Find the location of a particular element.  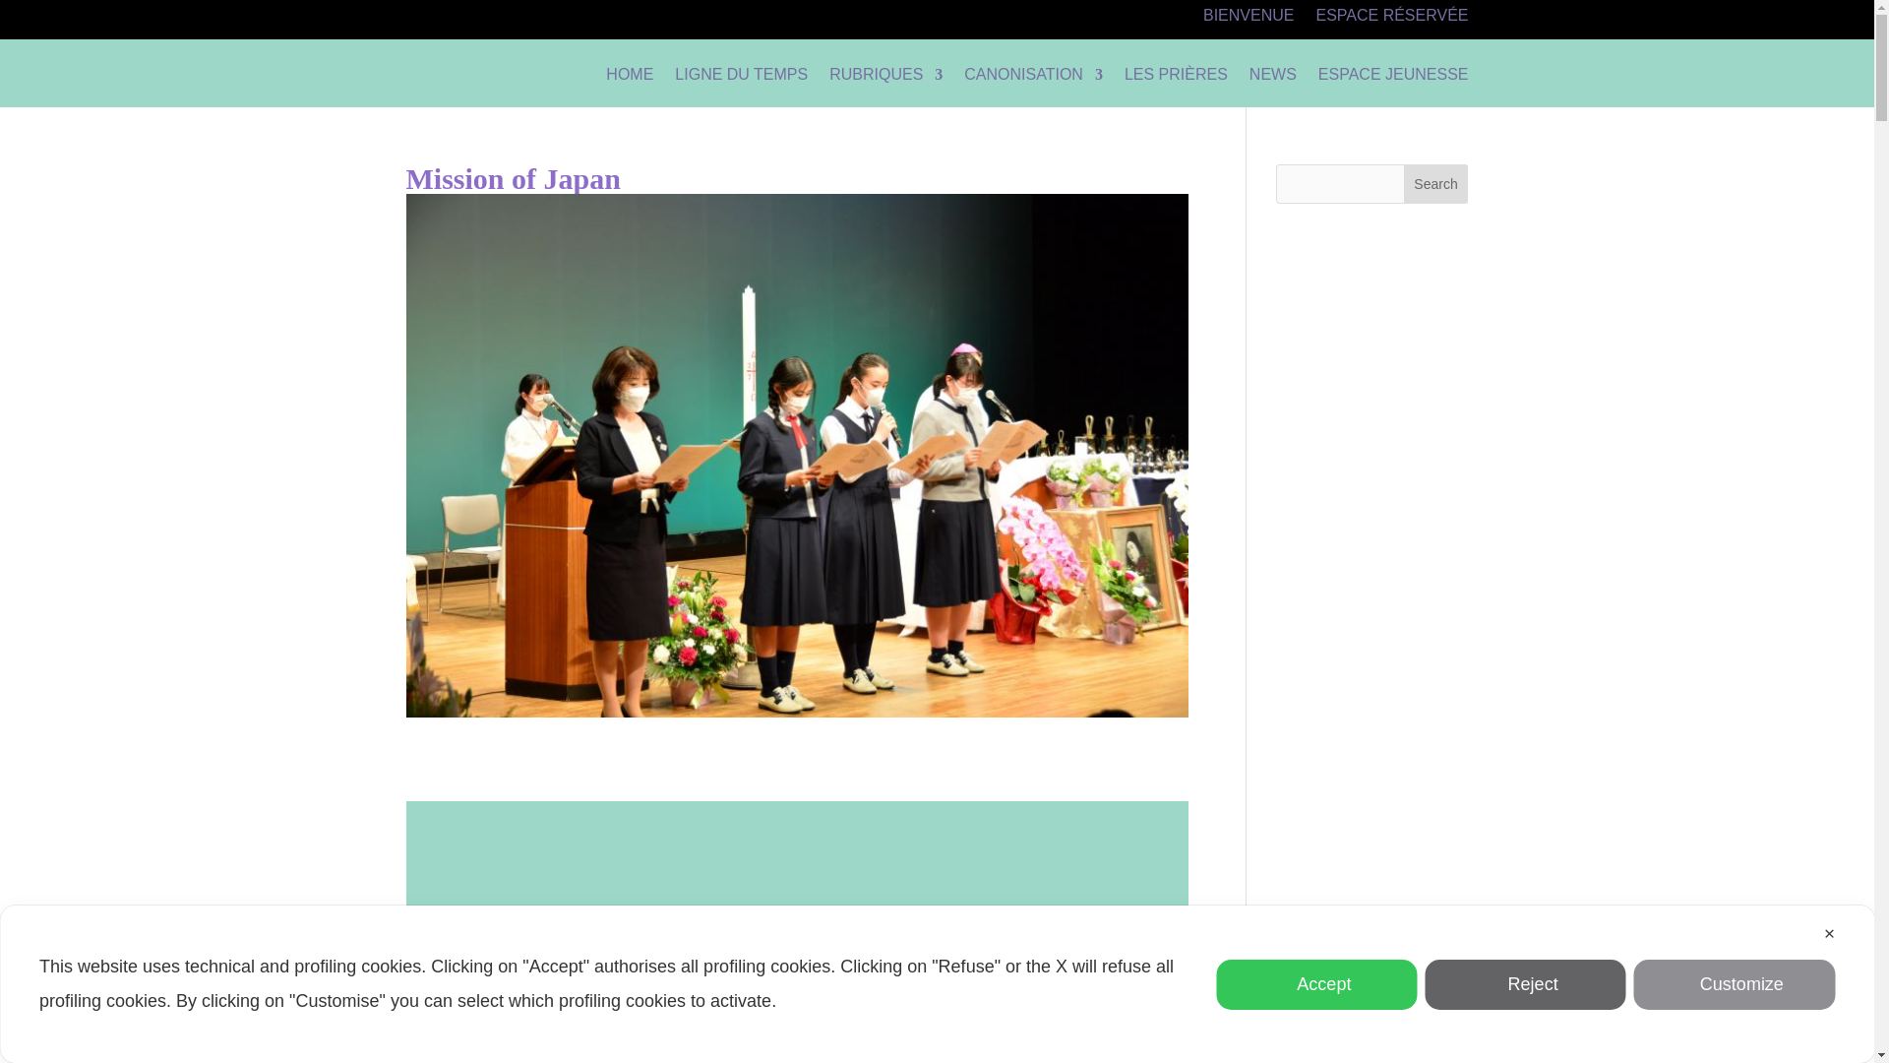

ESPACE JEUNESSE is located at coordinates (1393, 79).